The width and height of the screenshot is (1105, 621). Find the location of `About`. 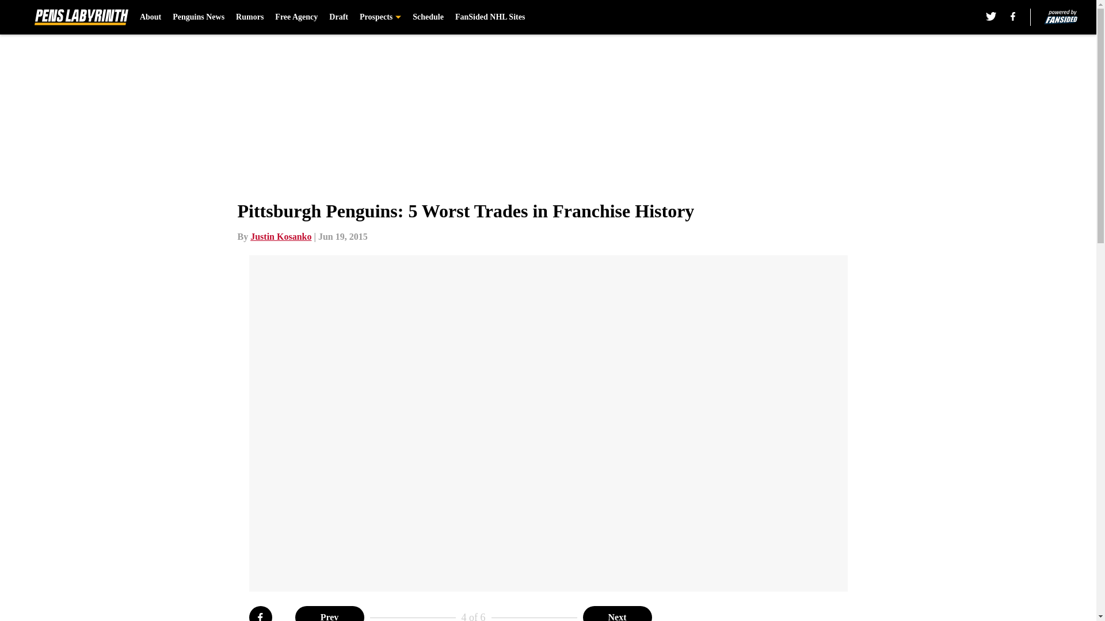

About is located at coordinates (151, 17).